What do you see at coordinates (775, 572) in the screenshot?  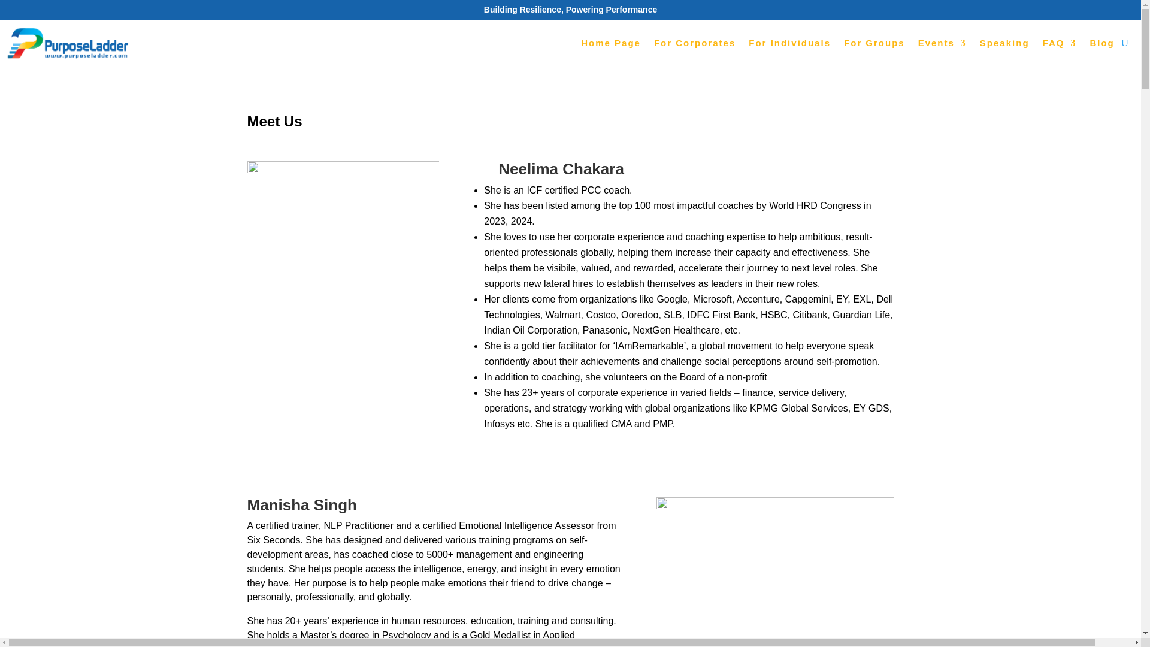 I see `Manisha02-02` at bounding box center [775, 572].